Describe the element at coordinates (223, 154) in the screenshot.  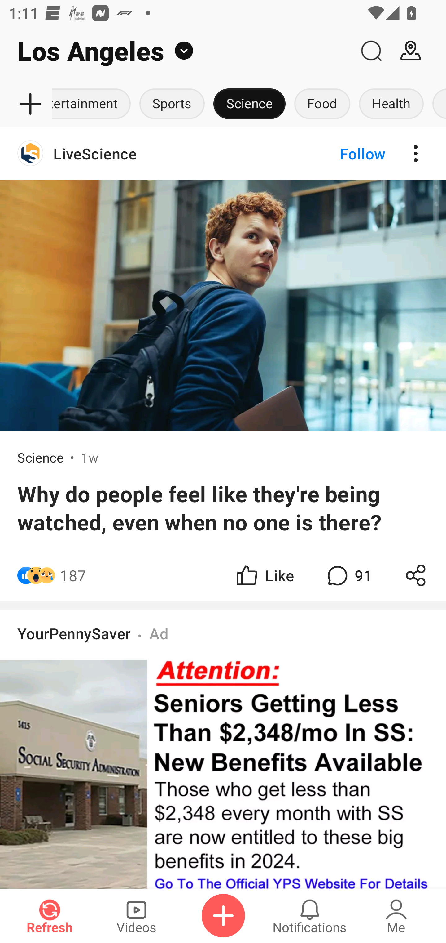
I see `LiveScience Follow` at that location.